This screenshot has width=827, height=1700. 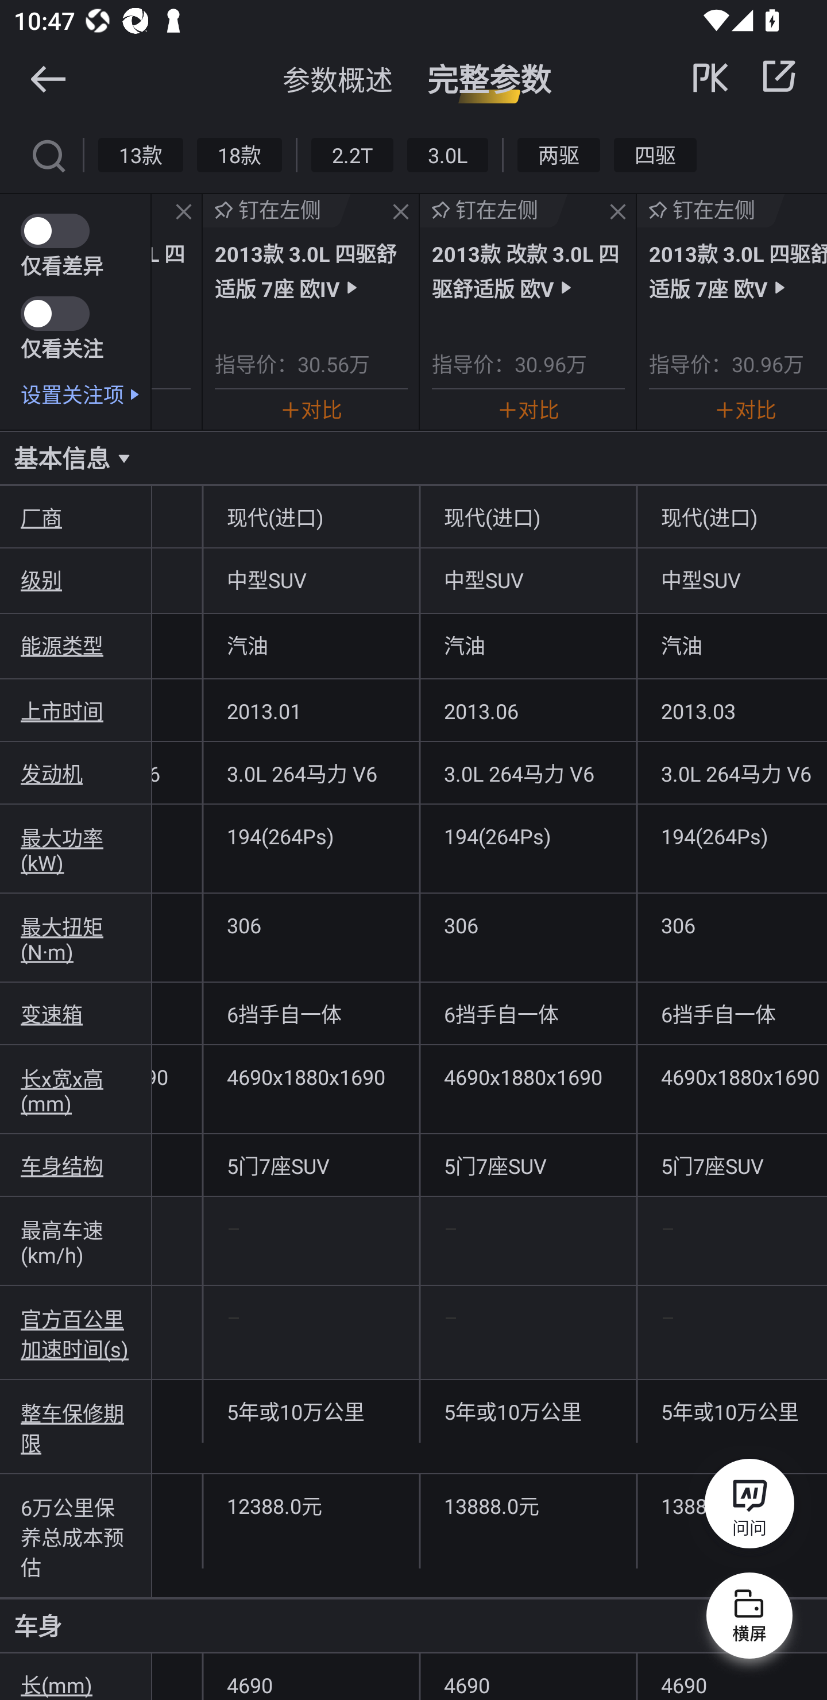 I want to click on 2.2T, so click(x=352, y=154).